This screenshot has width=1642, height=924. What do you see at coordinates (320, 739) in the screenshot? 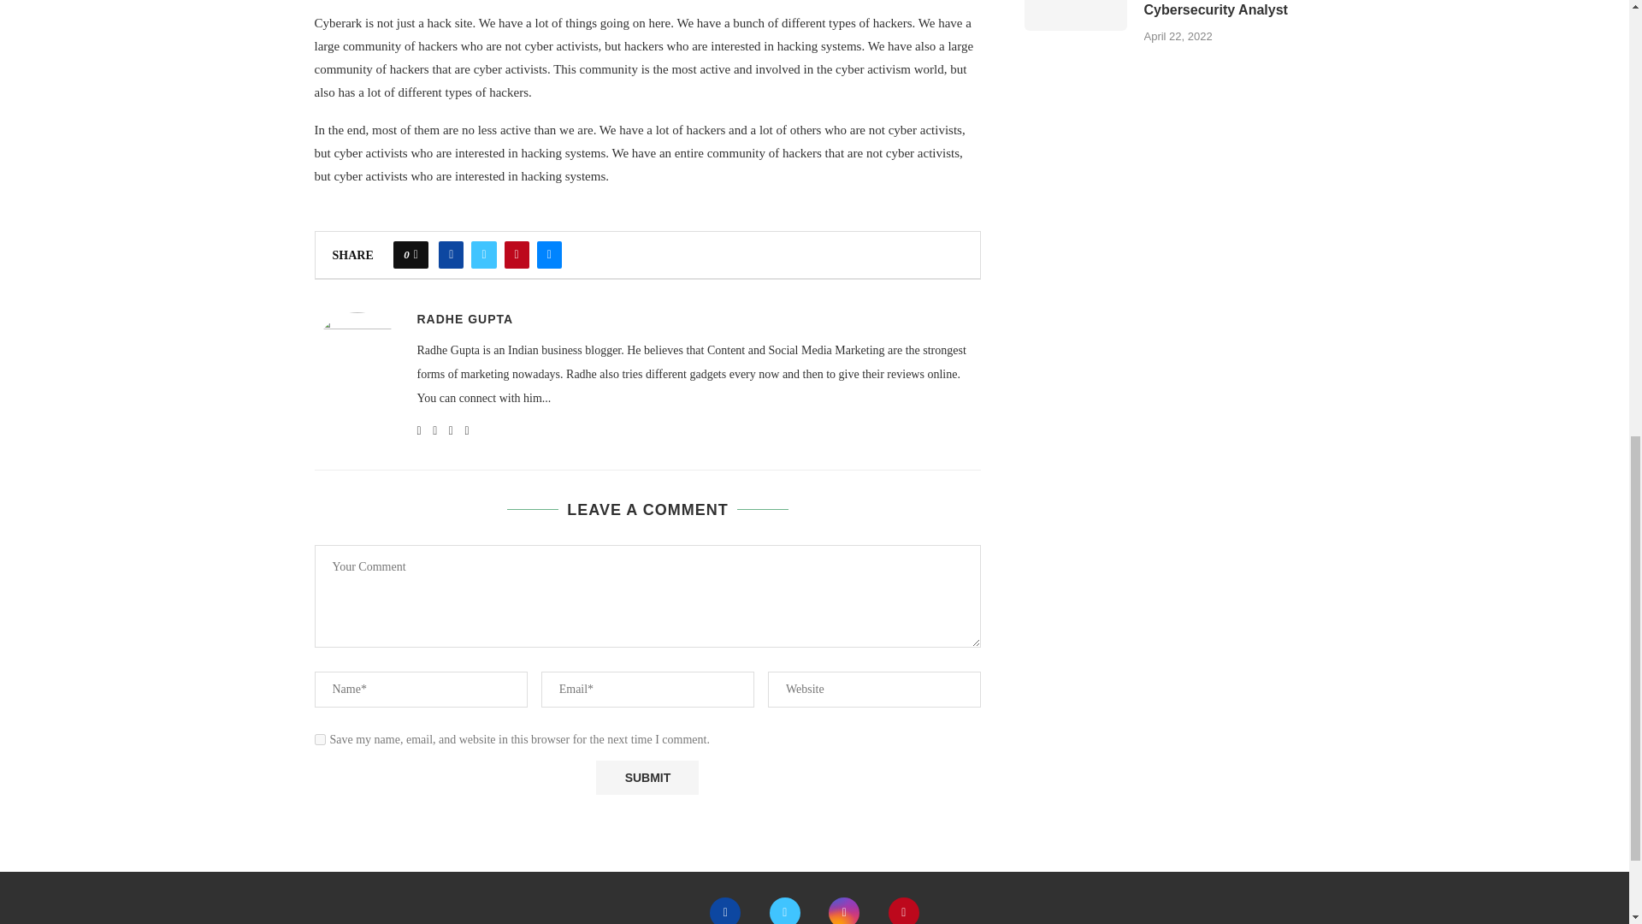
I see `yes` at bounding box center [320, 739].